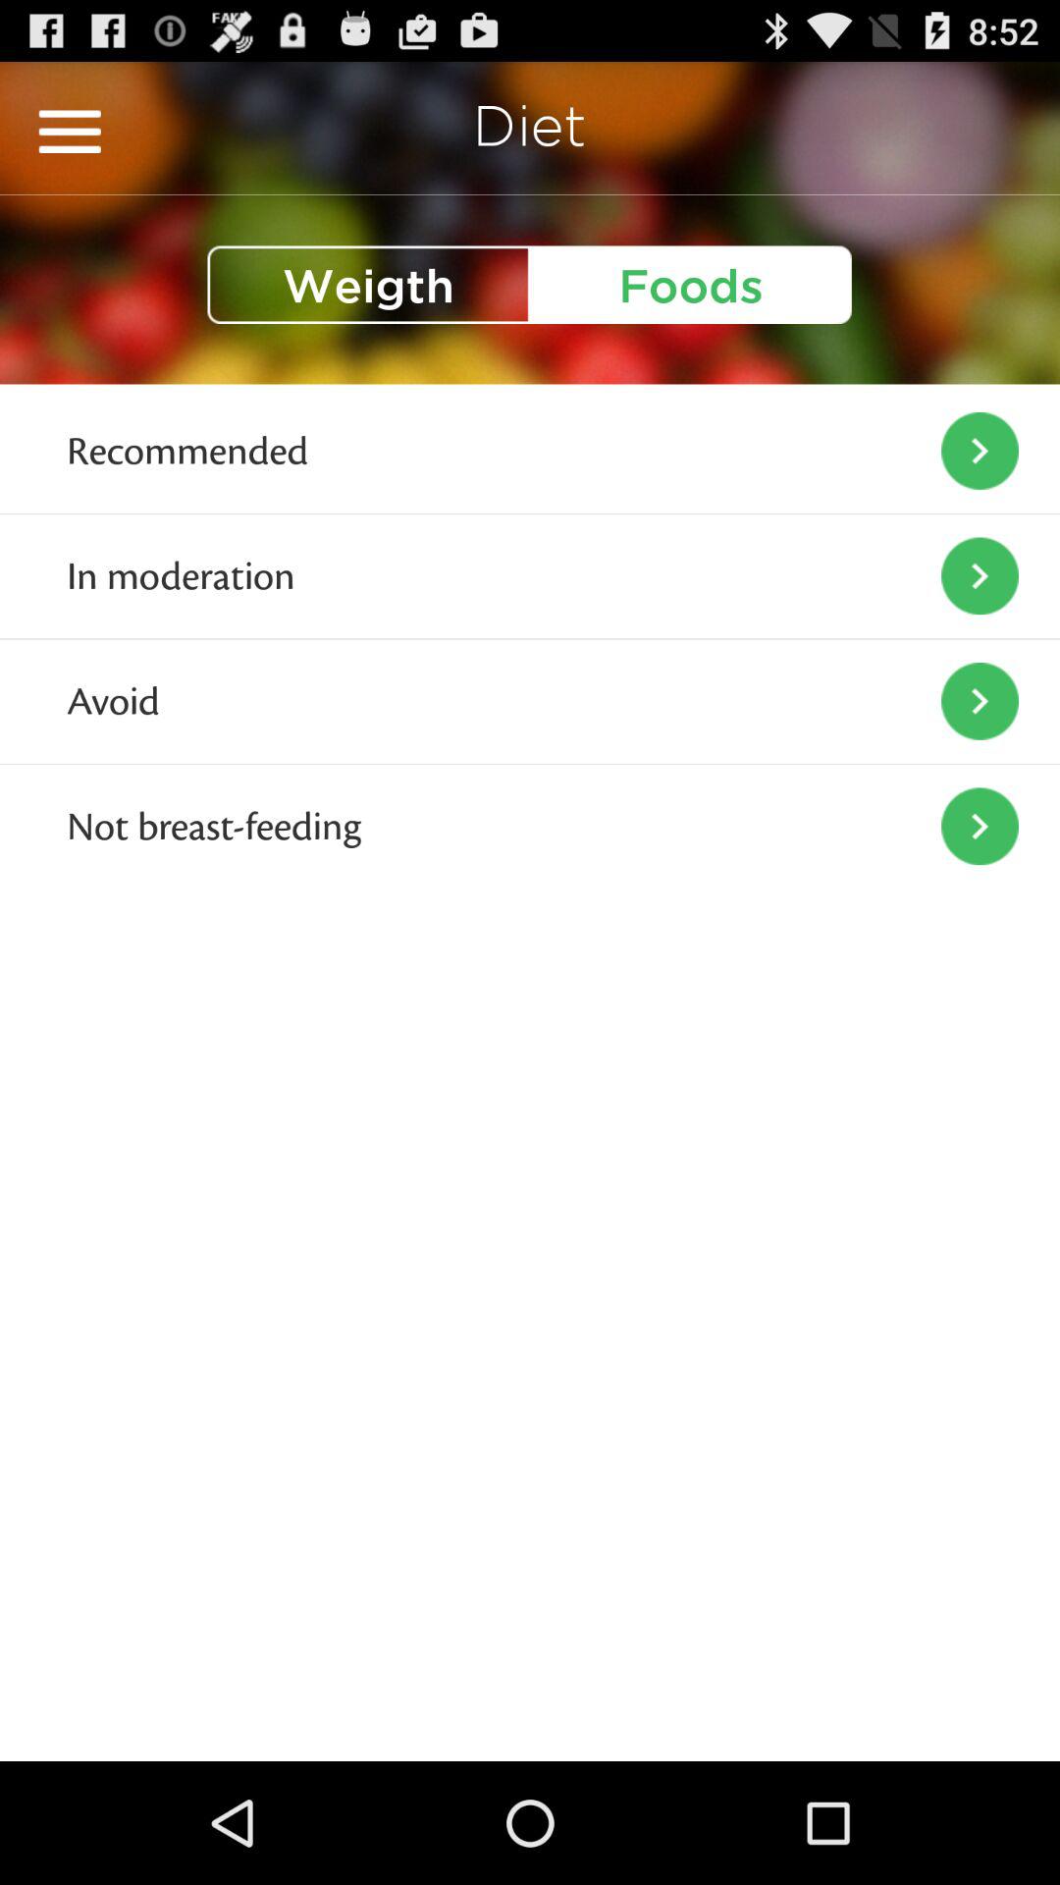  What do you see at coordinates (70, 132) in the screenshot?
I see `the menu button at top left corner of the page` at bounding box center [70, 132].